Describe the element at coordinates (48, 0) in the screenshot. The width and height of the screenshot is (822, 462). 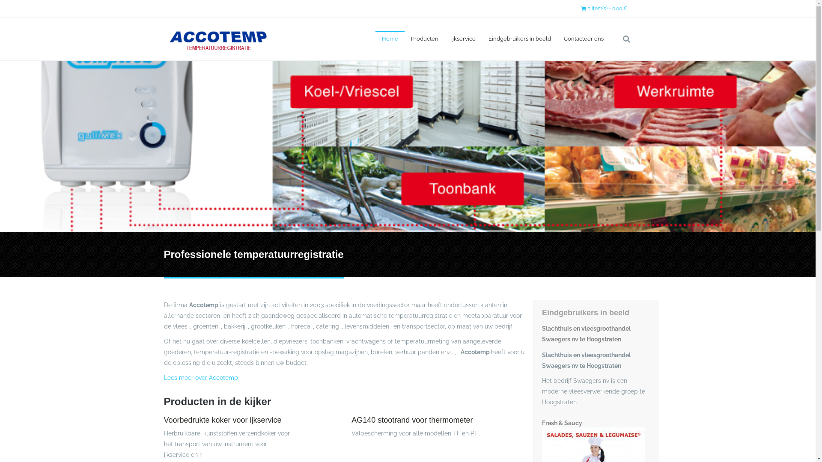
I see `Overslaan en naar de inhoud gaan` at that location.